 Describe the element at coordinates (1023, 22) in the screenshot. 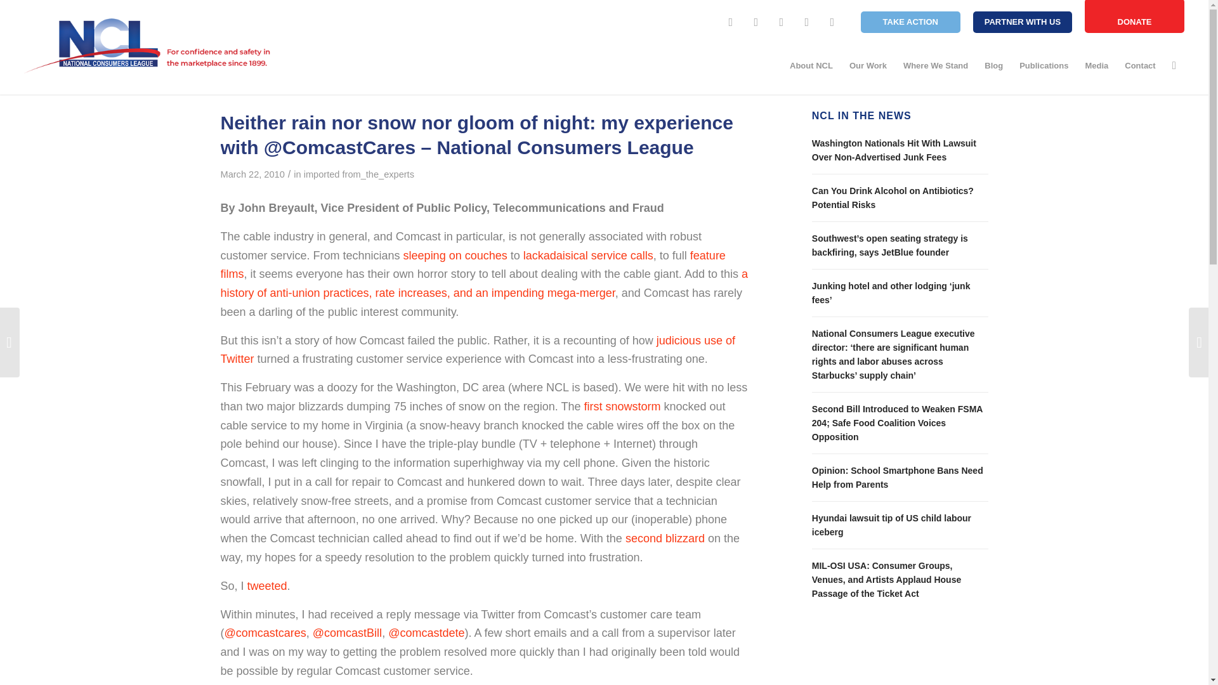

I see `PARTNER WITH US` at that location.